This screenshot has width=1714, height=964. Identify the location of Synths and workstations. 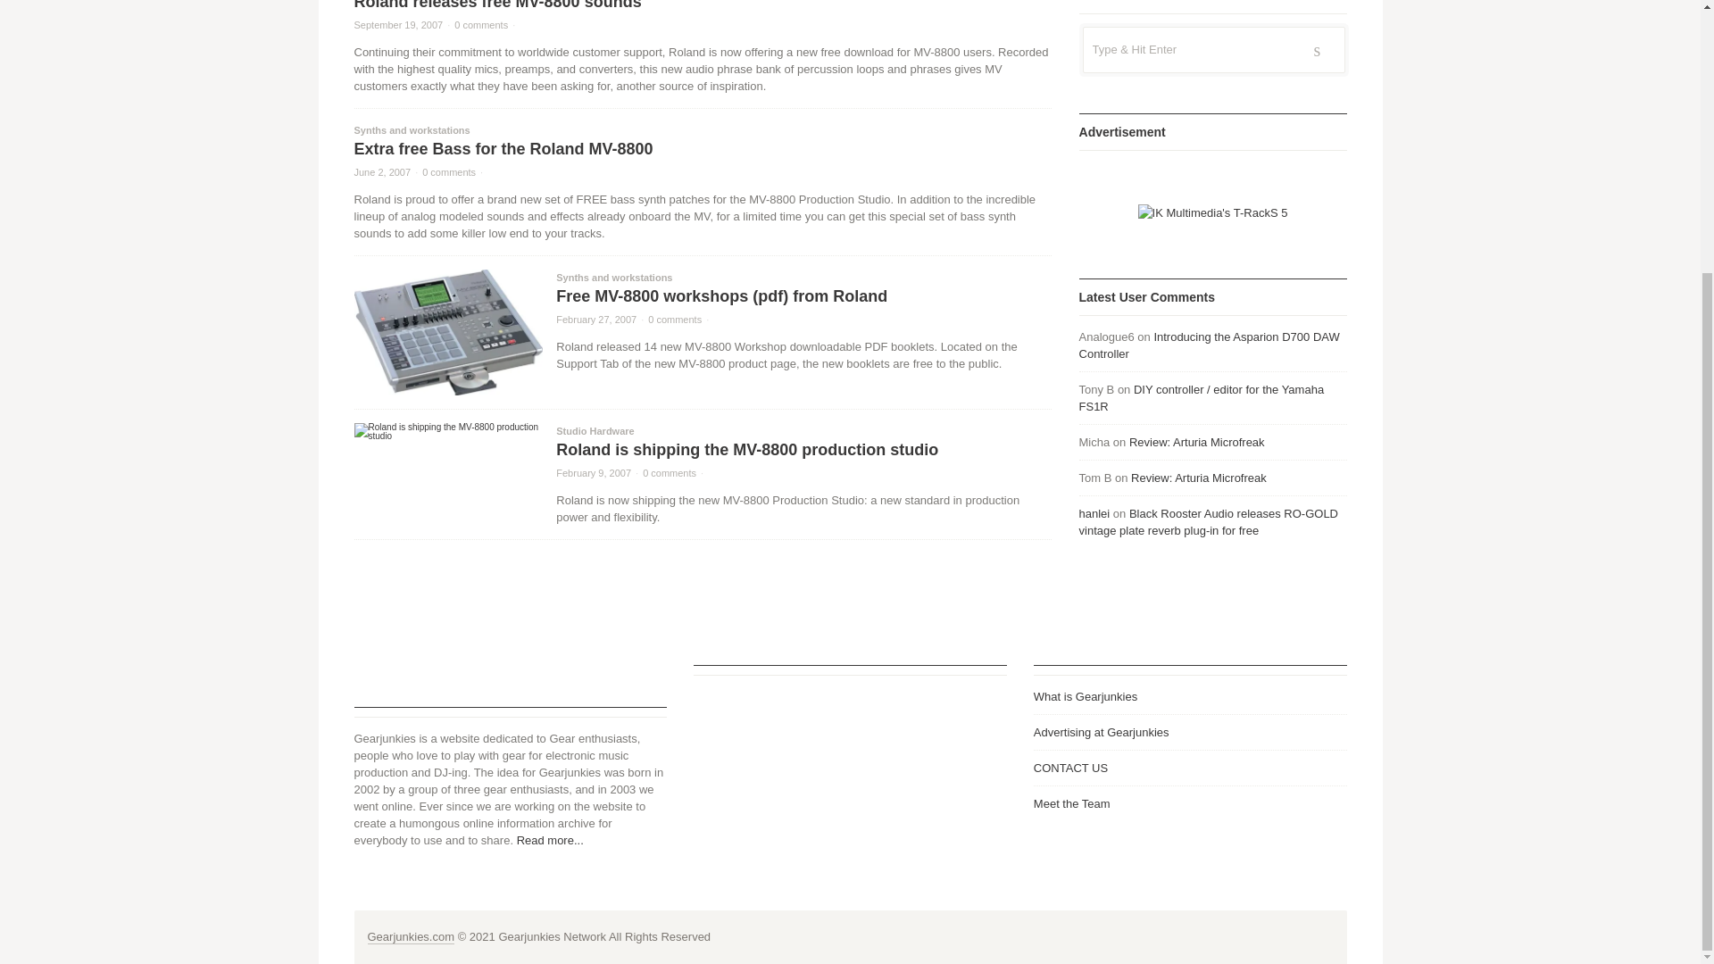
(613, 277).